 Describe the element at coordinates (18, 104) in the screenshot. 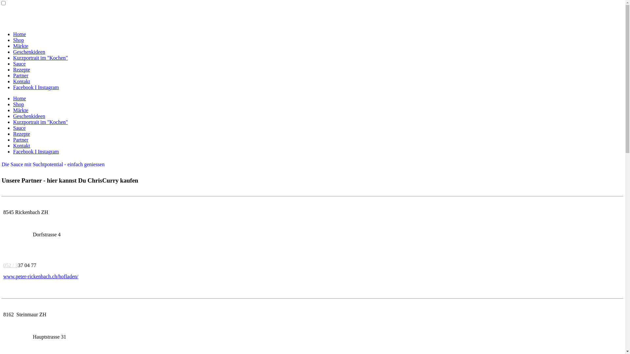

I see `Shop` at that location.